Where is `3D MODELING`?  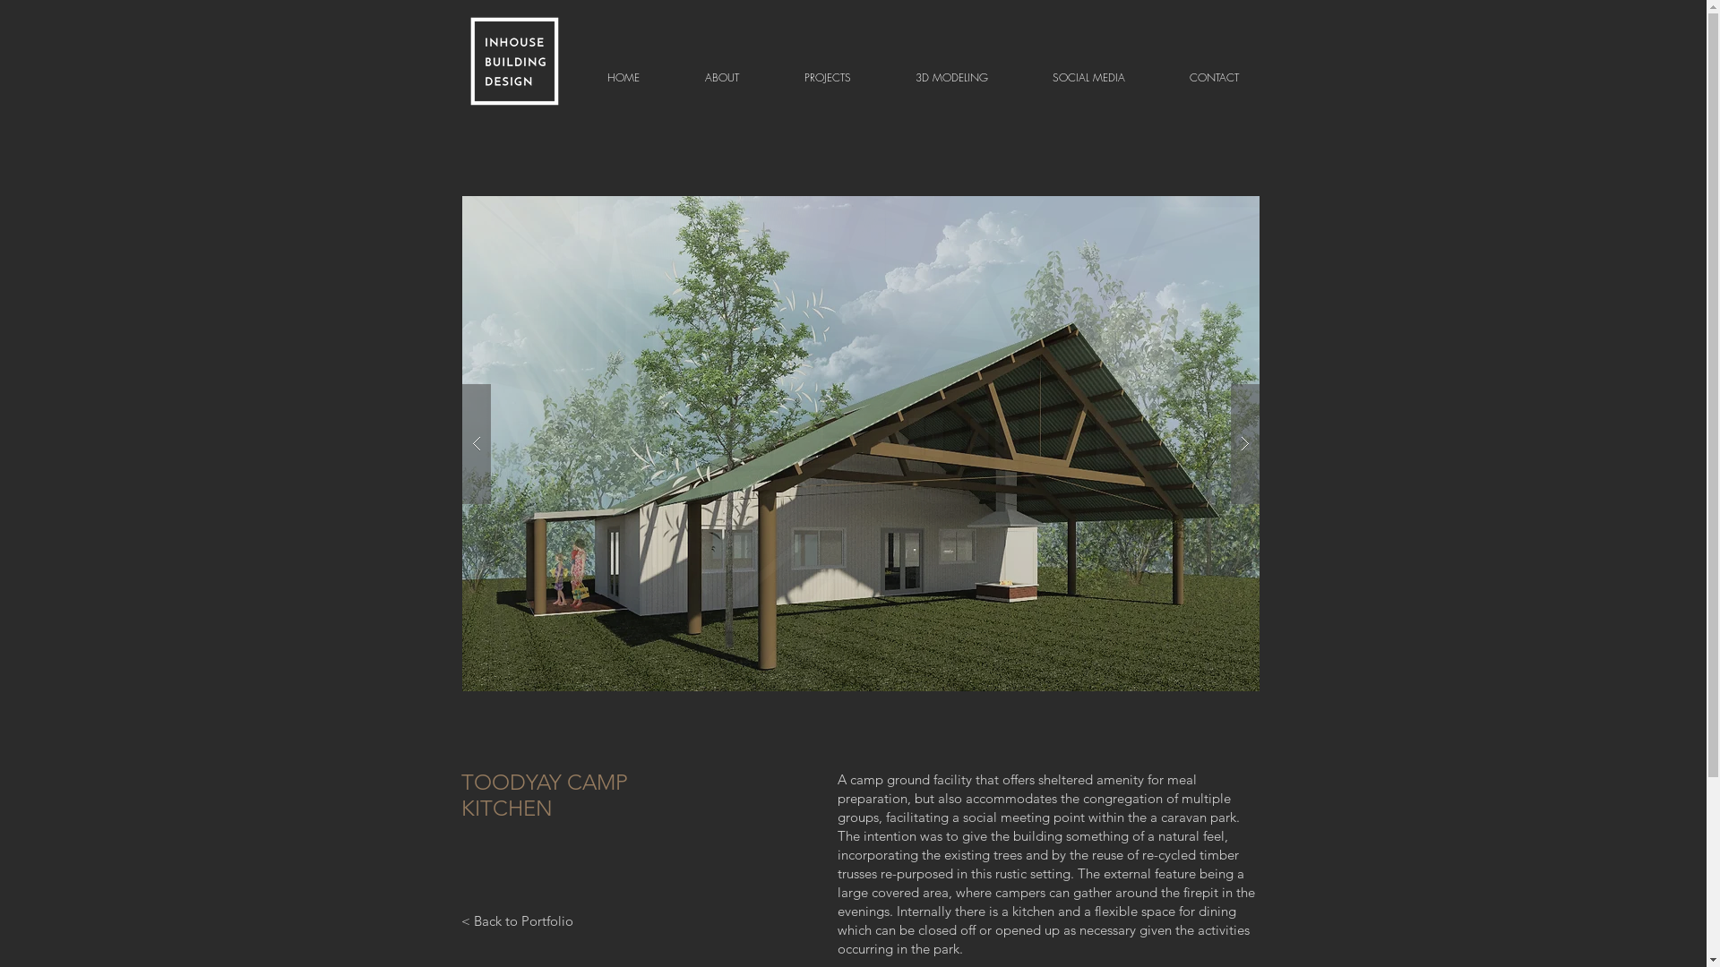 3D MODELING is located at coordinates (951, 78).